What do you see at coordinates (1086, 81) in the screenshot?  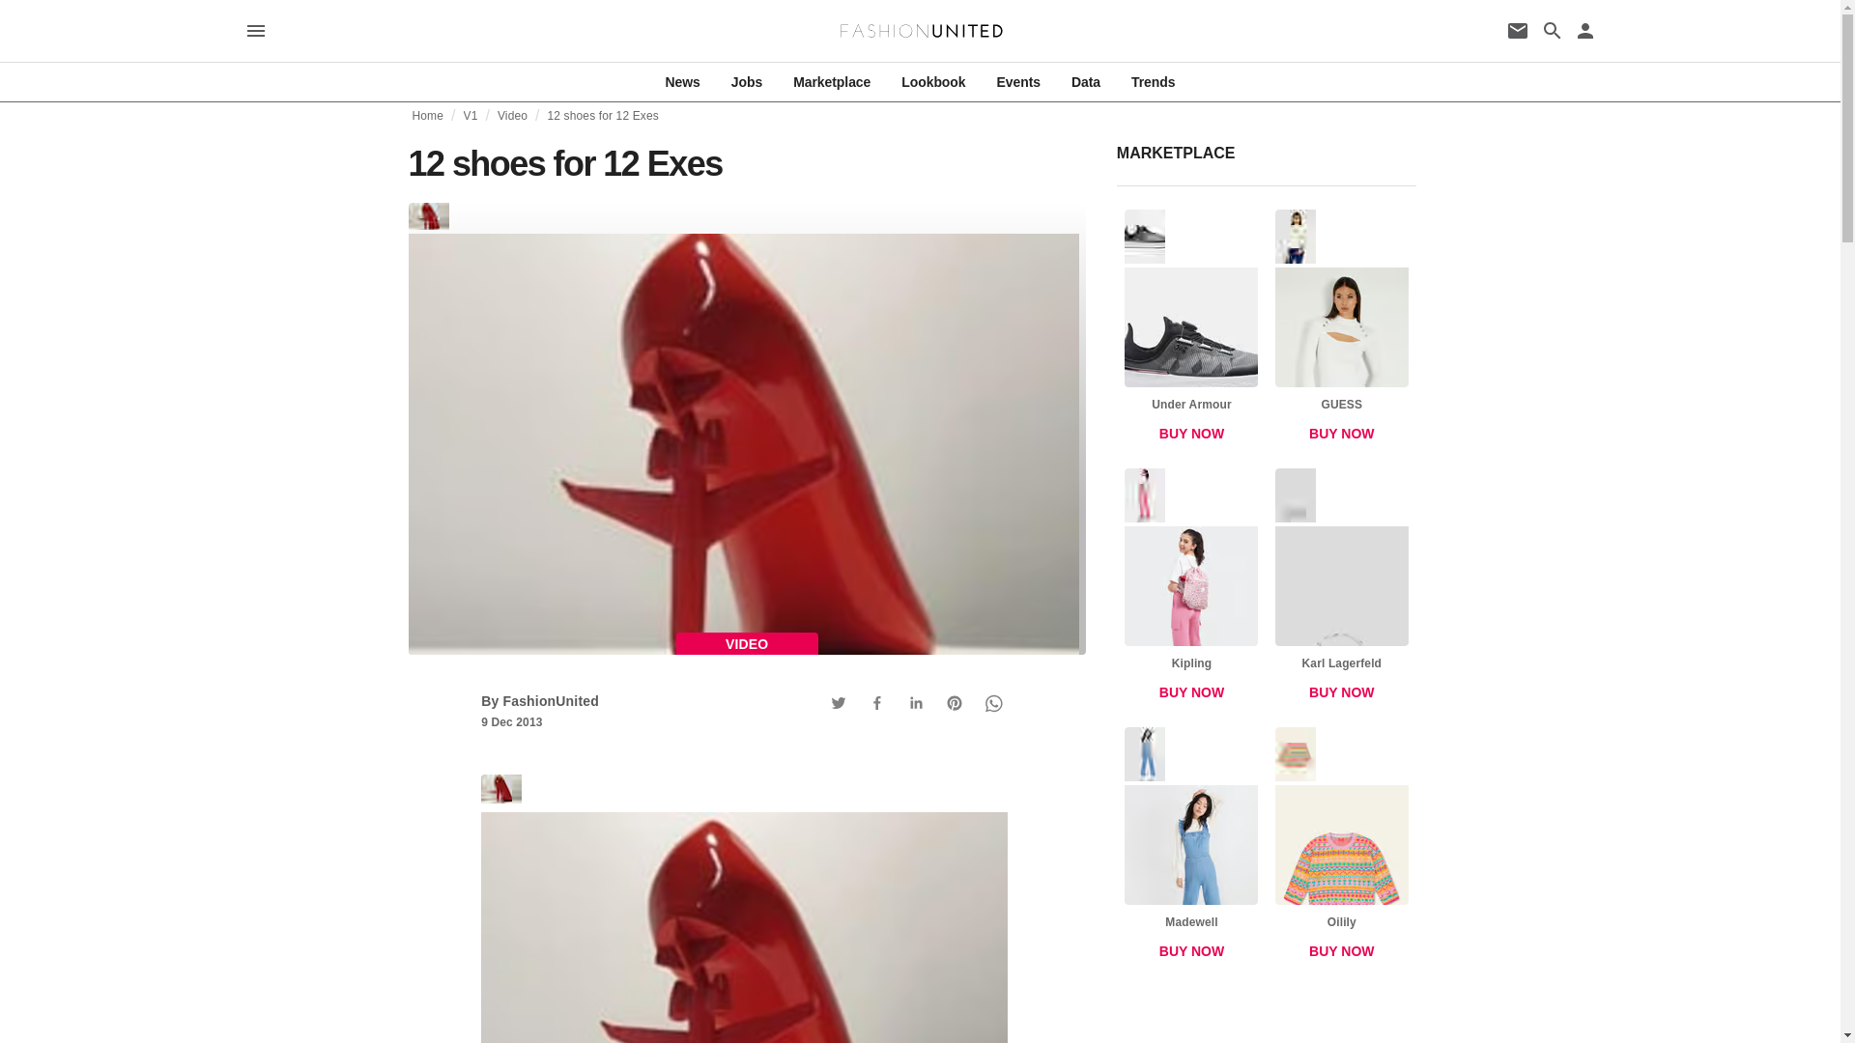 I see `Data` at bounding box center [1086, 81].